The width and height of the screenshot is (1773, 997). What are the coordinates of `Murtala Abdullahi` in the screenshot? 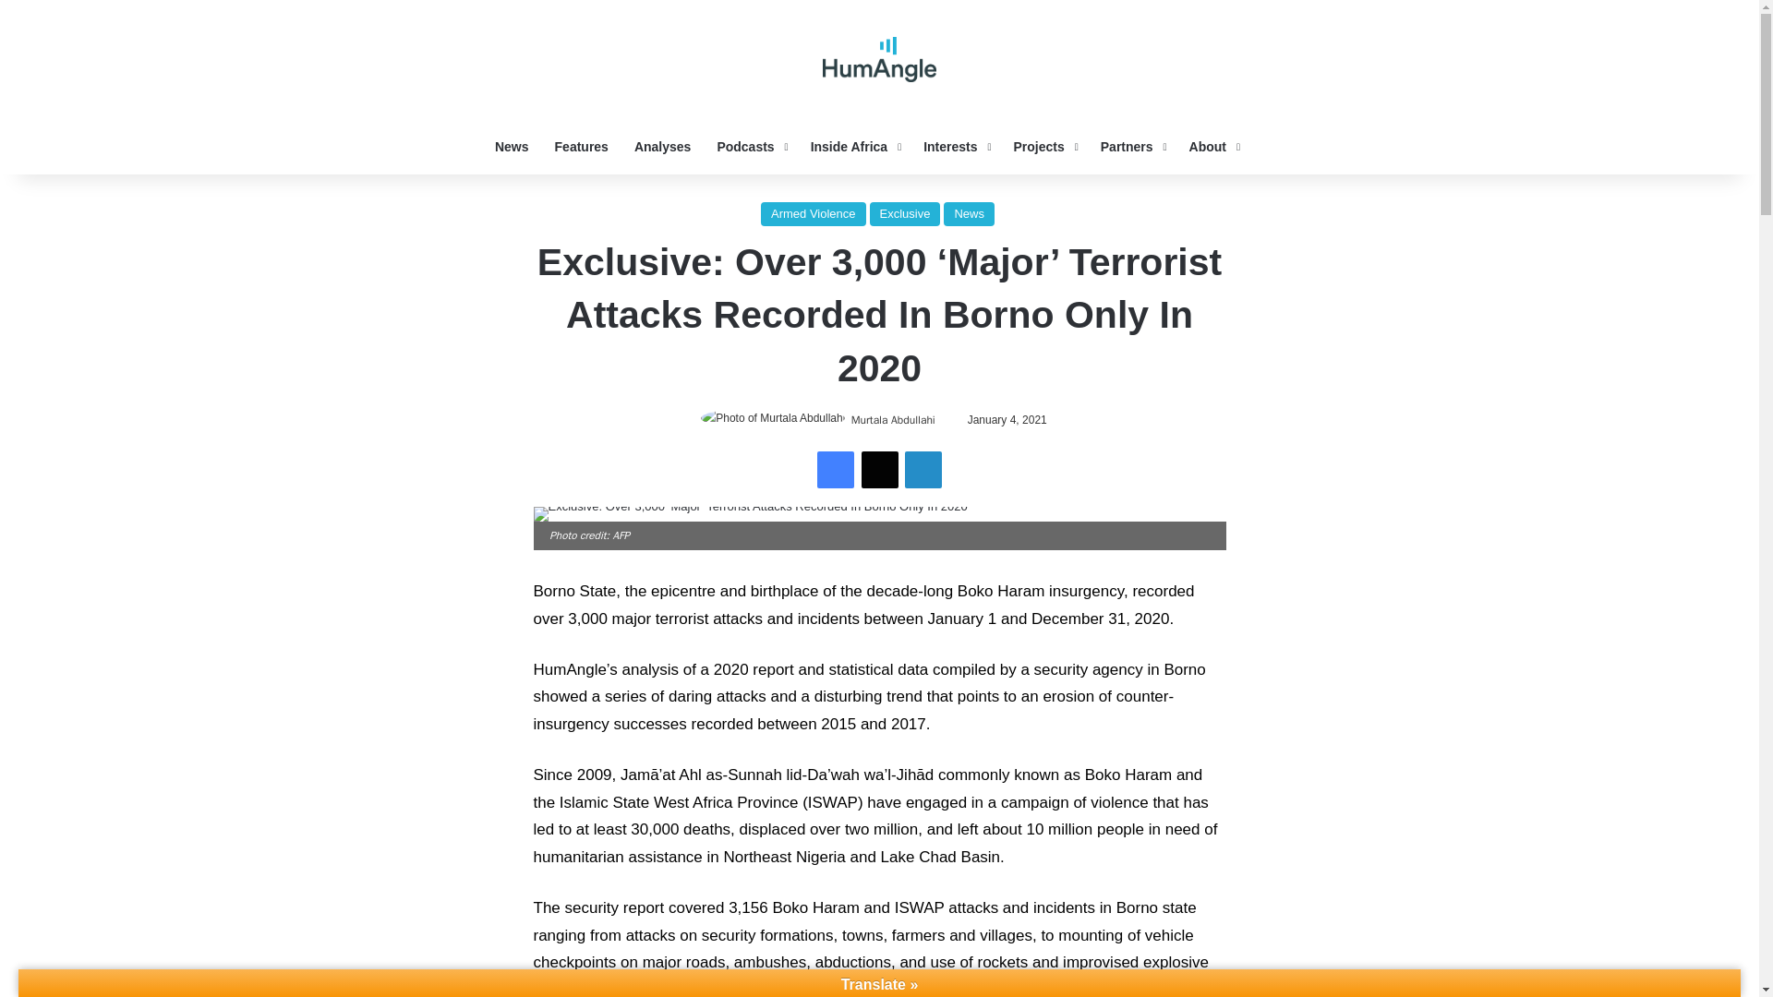 It's located at (893, 420).